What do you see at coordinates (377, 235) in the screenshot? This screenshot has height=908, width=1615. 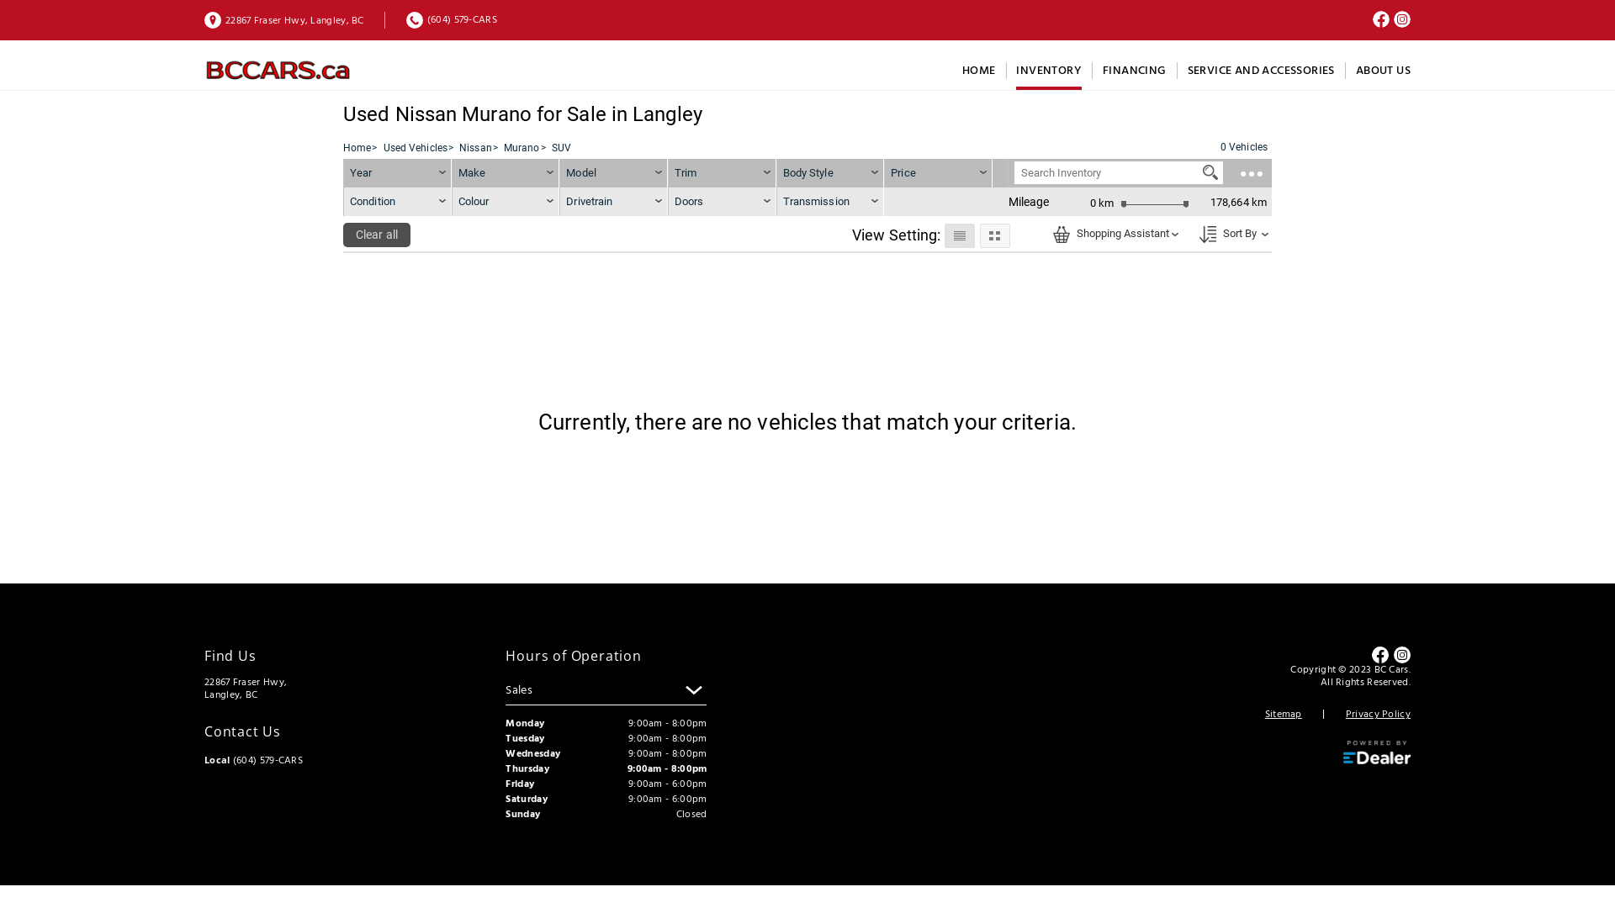 I see `Clear all` at bounding box center [377, 235].